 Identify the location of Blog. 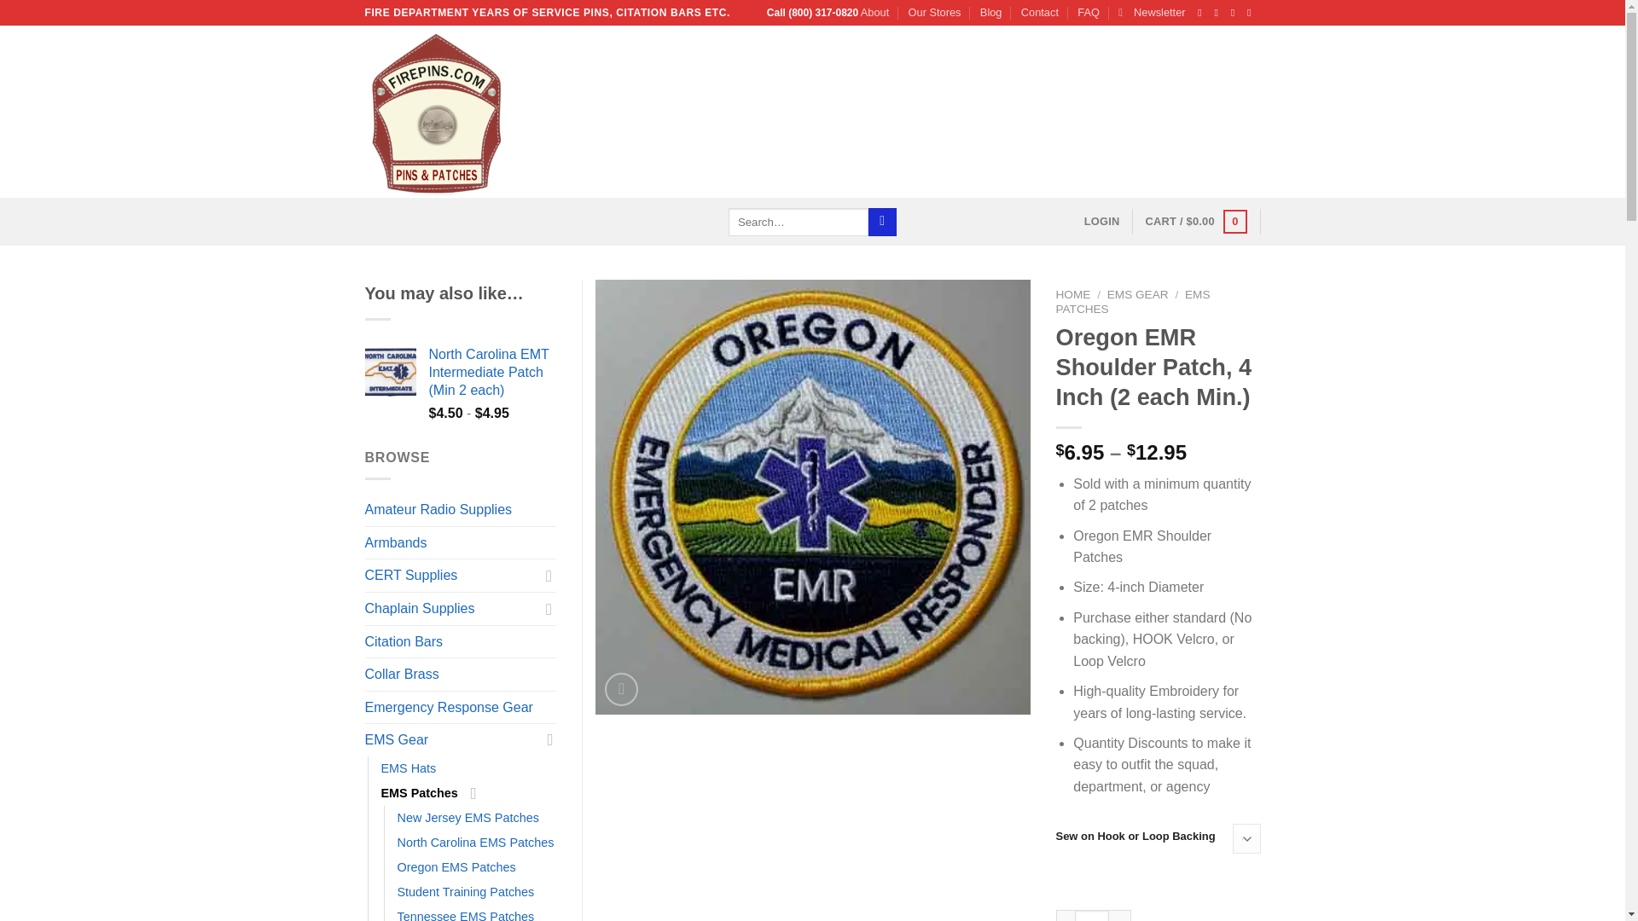
(991, 13).